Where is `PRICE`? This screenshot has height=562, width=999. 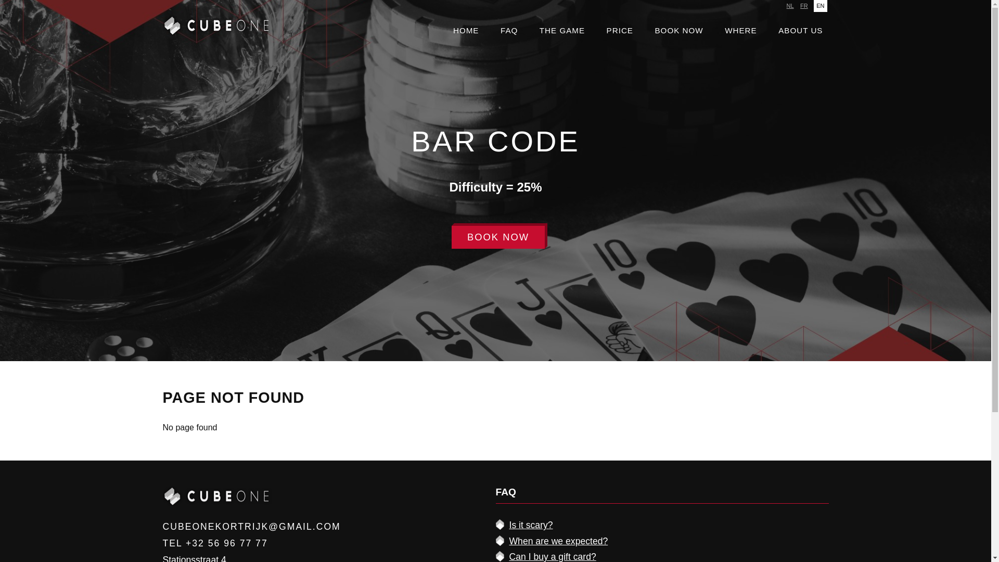
PRICE is located at coordinates (620, 31).